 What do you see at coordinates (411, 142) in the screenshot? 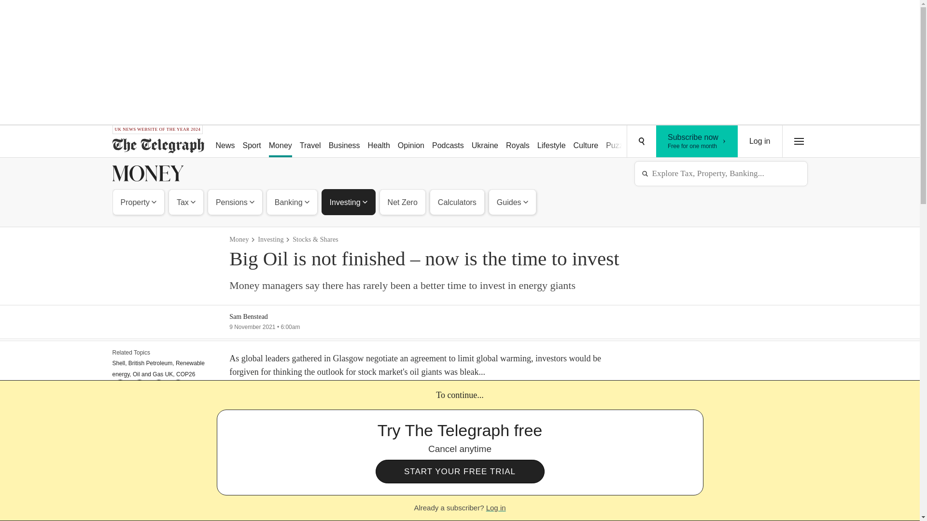
I see `Pensions` at bounding box center [411, 142].